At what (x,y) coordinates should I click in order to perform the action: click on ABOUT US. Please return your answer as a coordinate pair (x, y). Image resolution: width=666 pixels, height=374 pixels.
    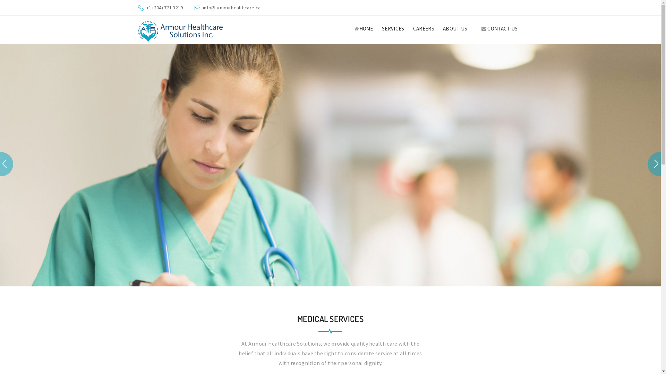
    Looking at the image, I should click on (455, 30).